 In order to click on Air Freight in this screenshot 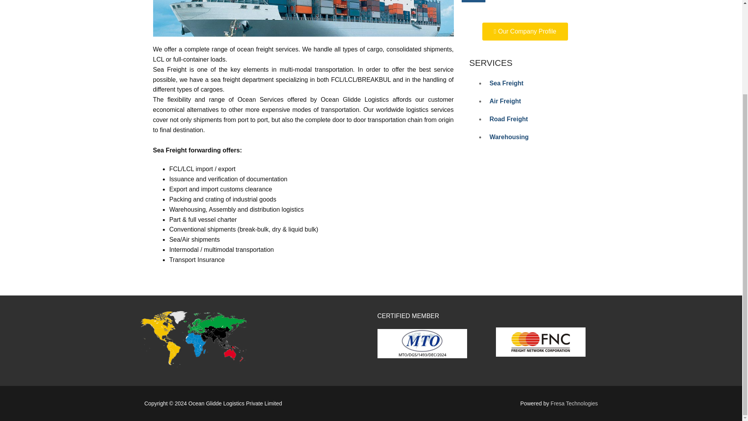, I will do `click(505, 101)`.